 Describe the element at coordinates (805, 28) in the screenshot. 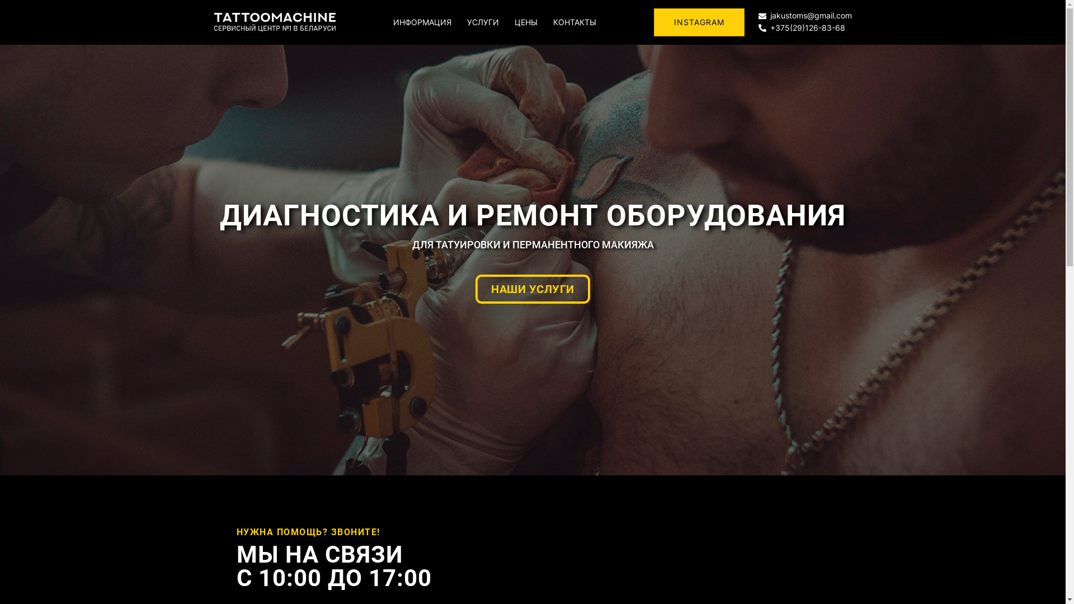

I see `+375(29)126-83-68` at that location.